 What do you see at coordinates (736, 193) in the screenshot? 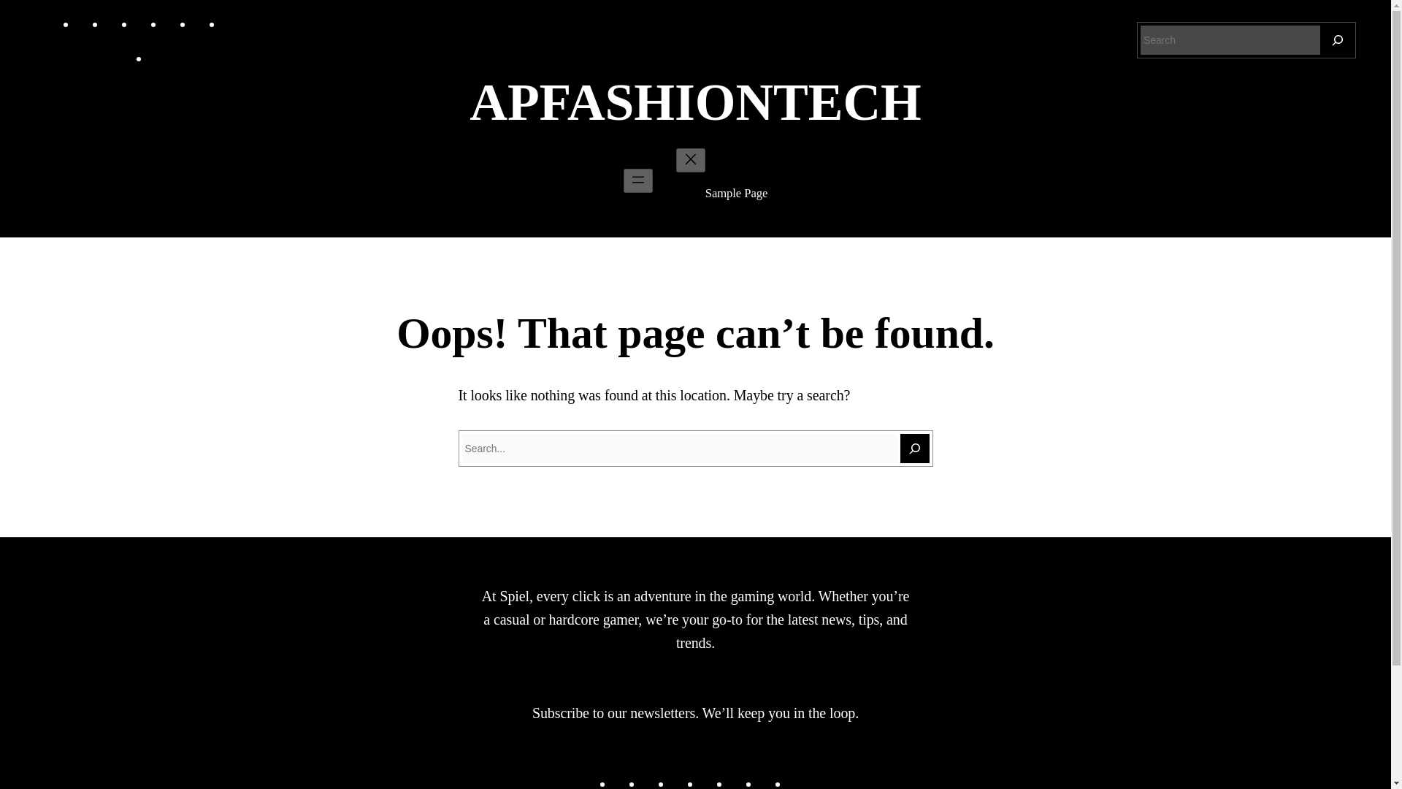
I see `Sample Page` at bounding box center [736, 193].